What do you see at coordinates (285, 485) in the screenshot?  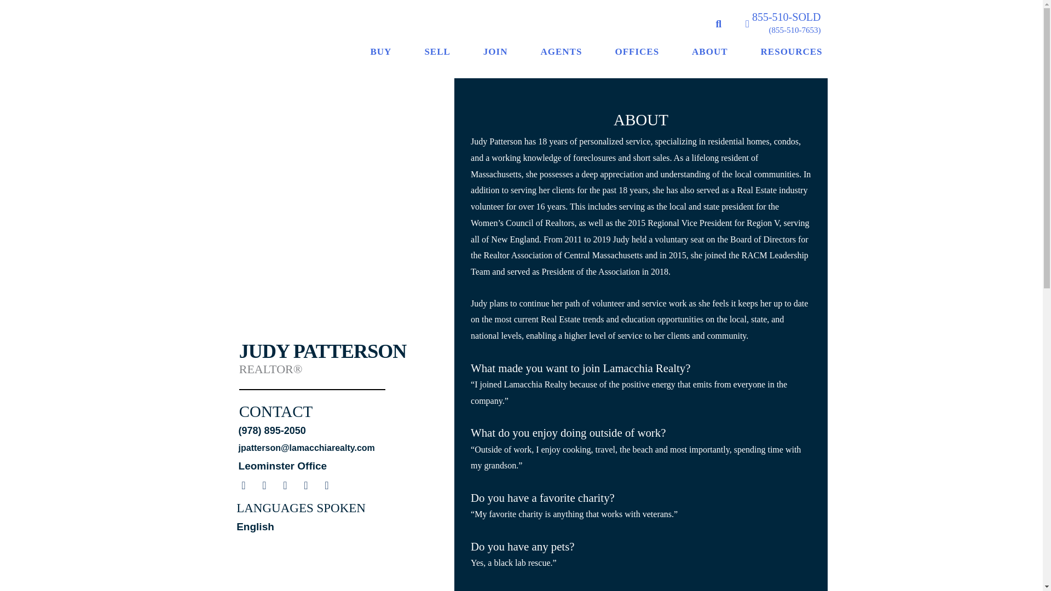 I see `Instagram` at bounding box center [285, 485].